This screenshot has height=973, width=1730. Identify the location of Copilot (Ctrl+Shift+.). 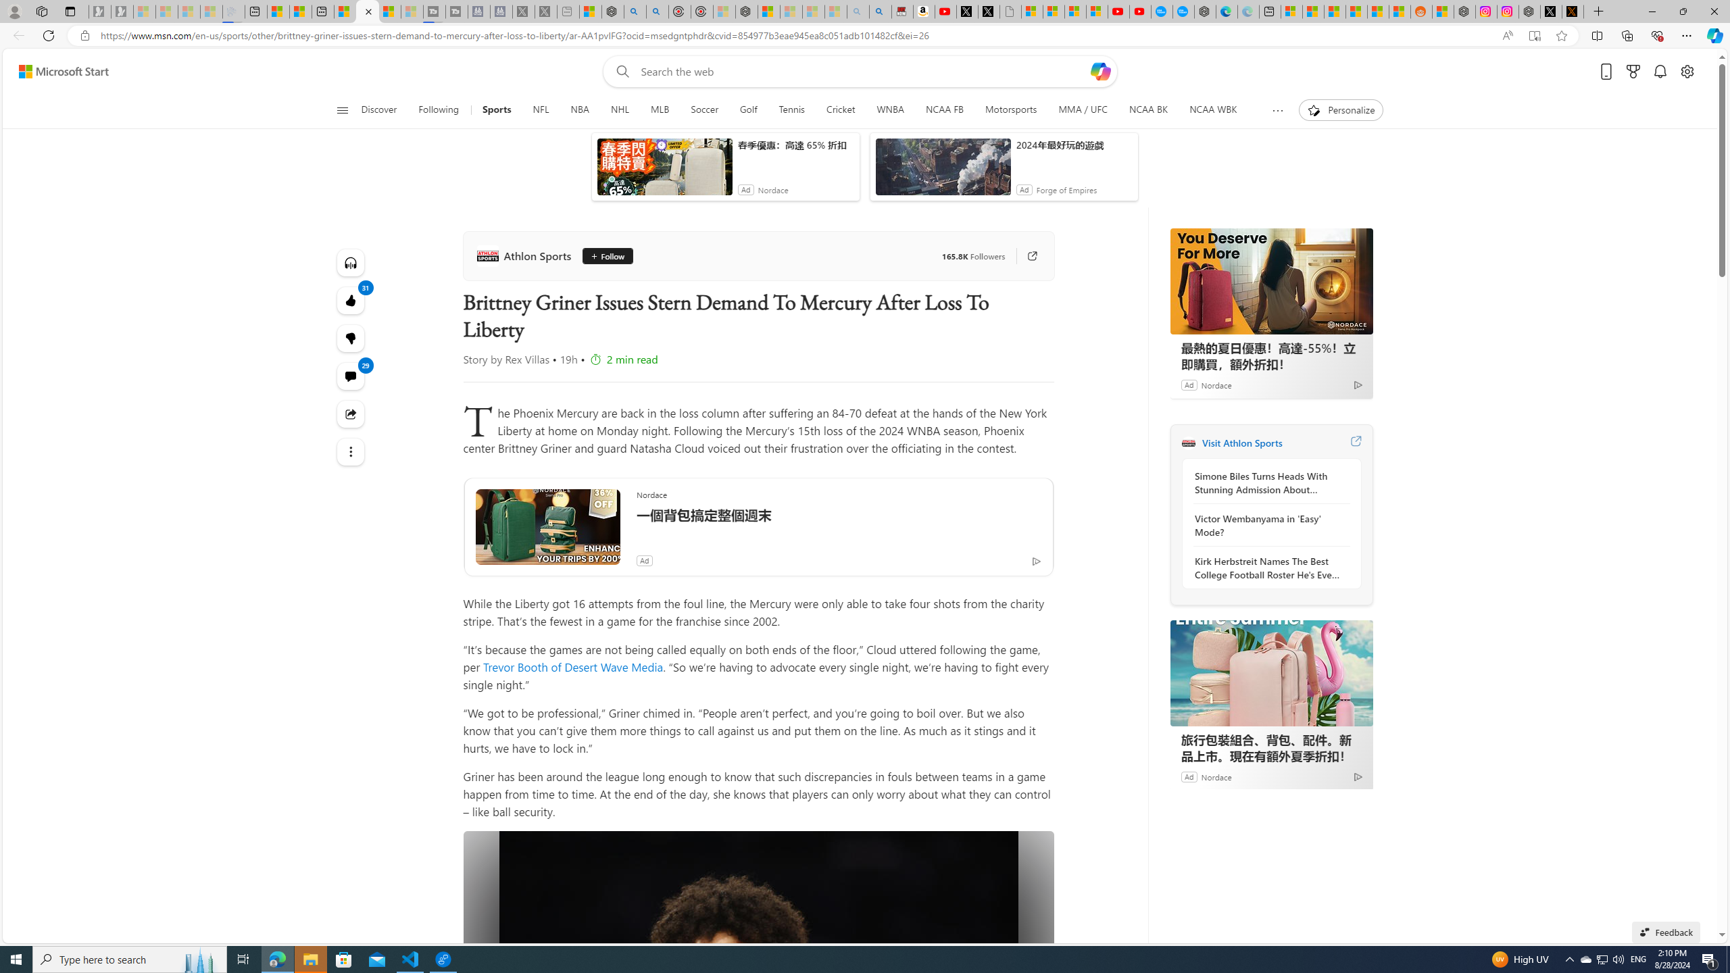
(1714, 35).